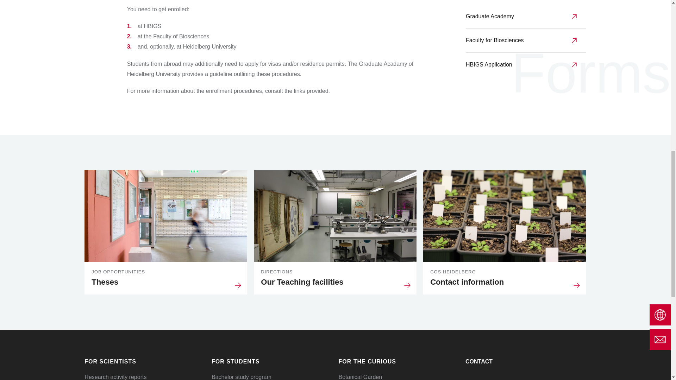 The image size is (676, 380). I want to click on Research activity reports, so click(504, 232).